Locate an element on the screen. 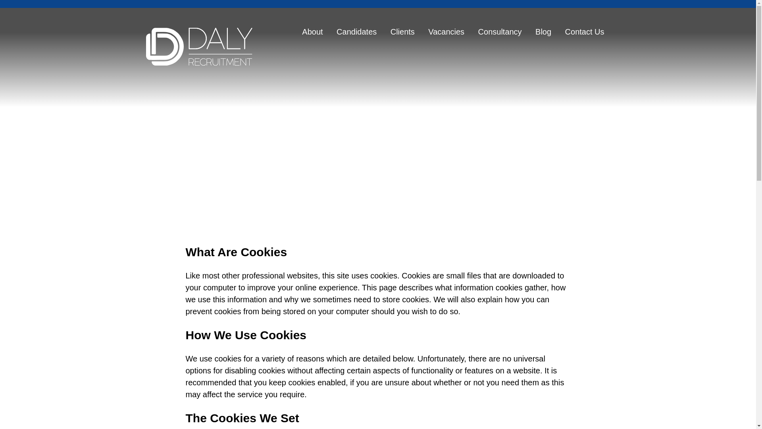 The height and width of the screenshot is (429, 762). Consultancy is located at coordinates (500, 33).